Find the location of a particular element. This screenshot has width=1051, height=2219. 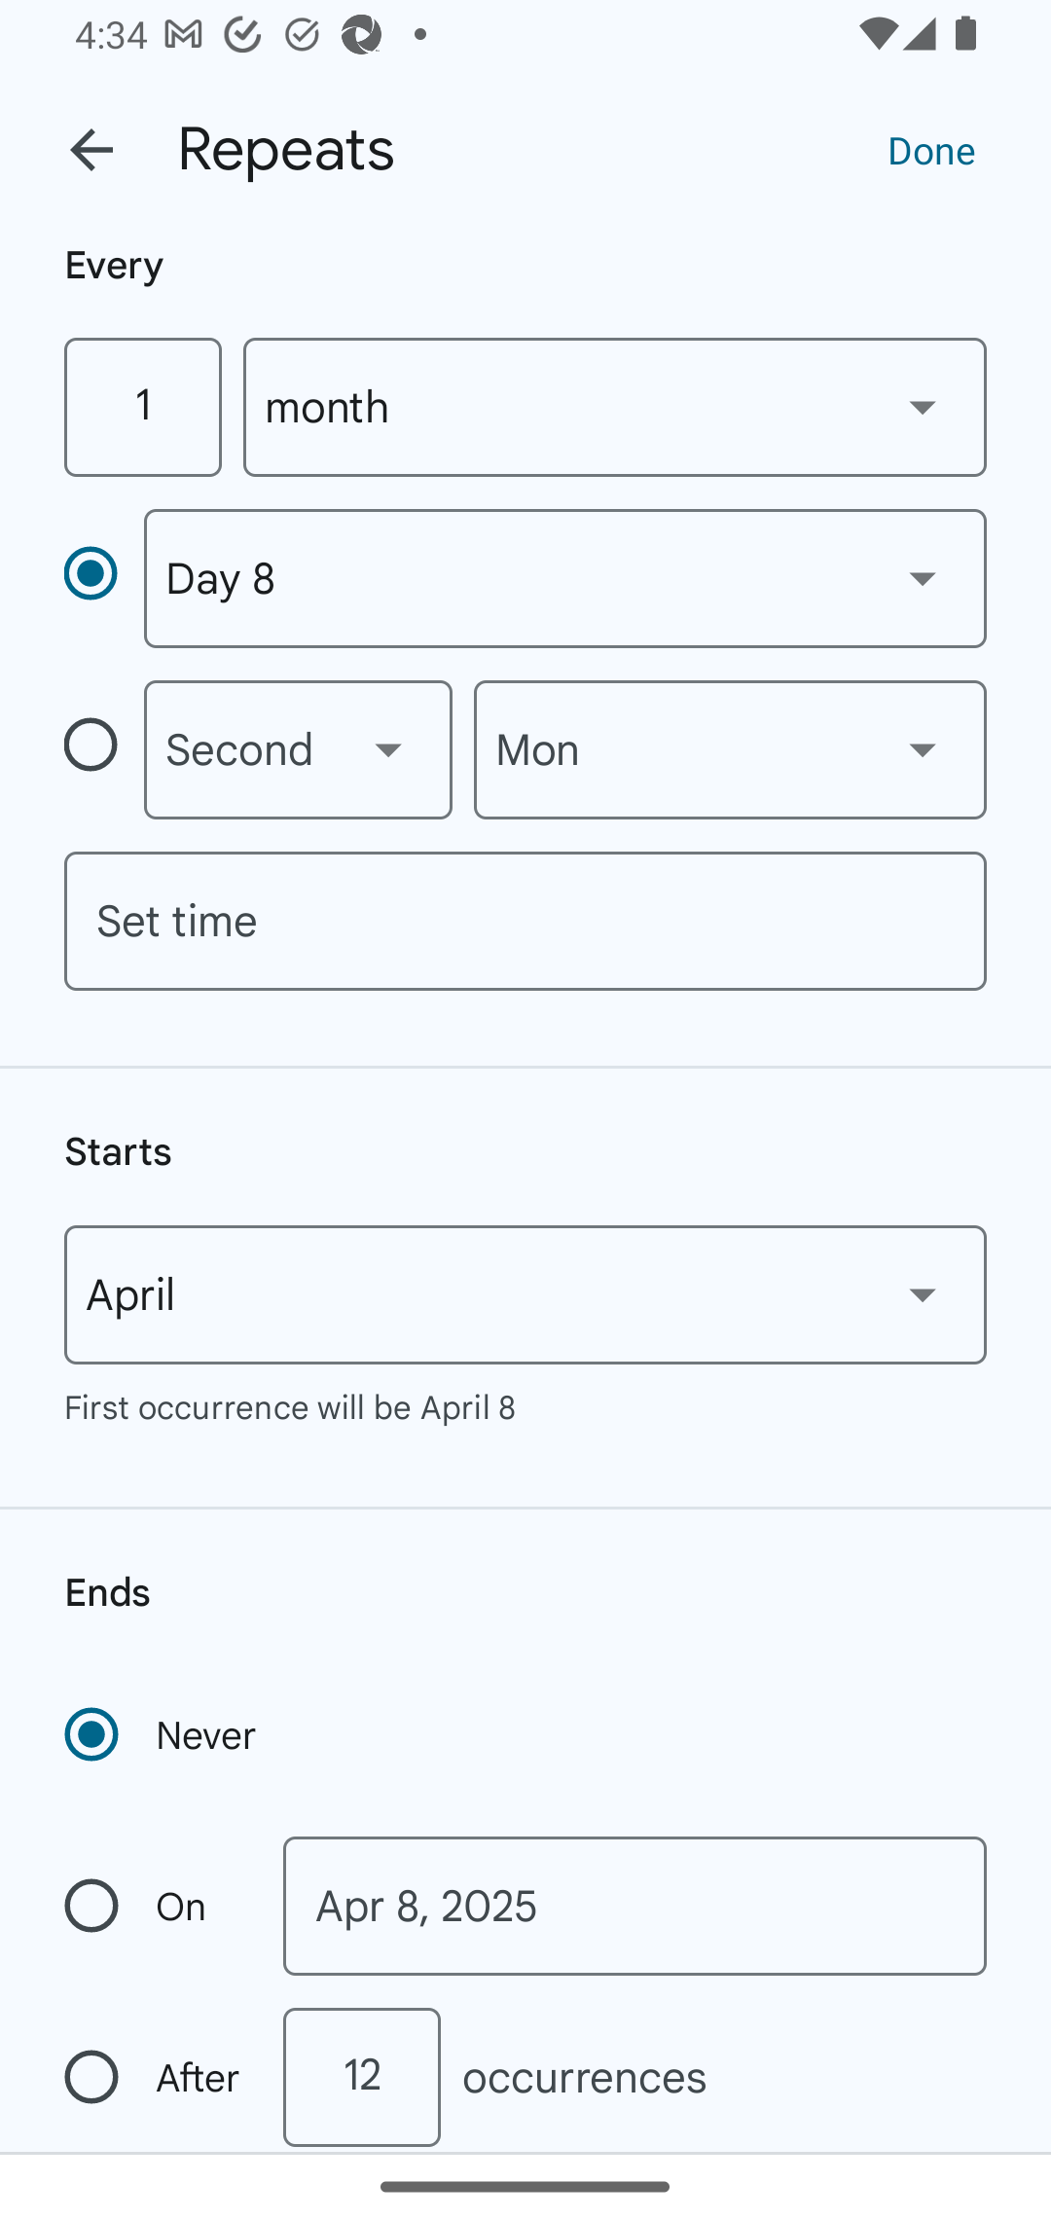

Show dropdown menu is located at coordinates (923, 577).